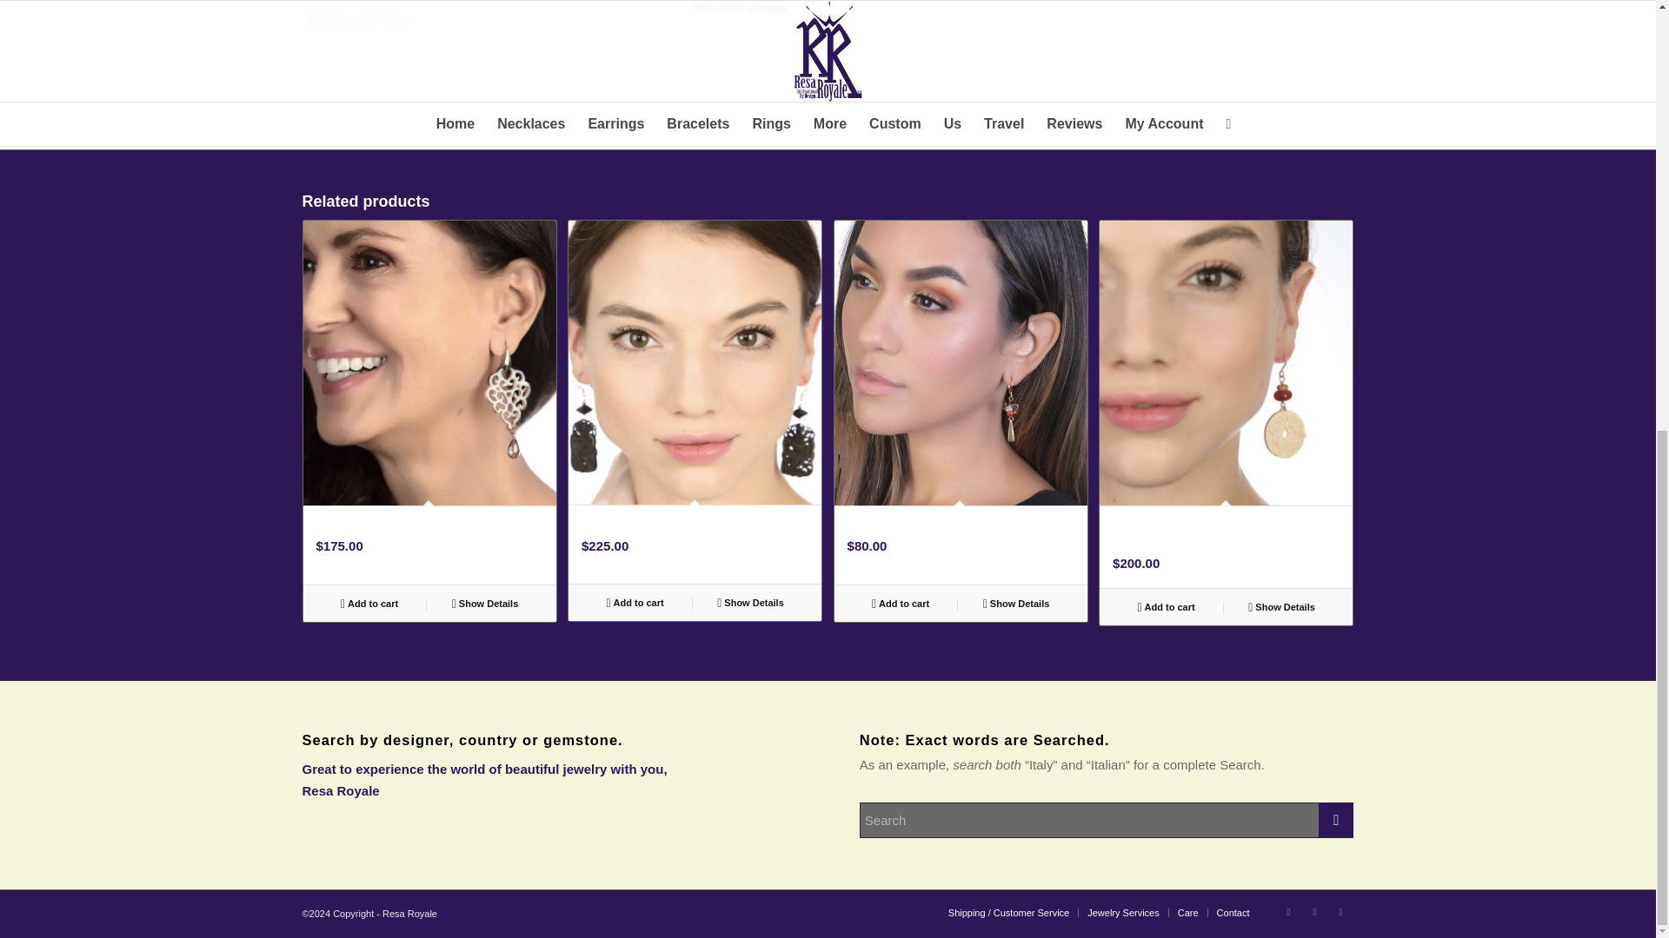 This screenshot has width=1669, height=938. I want to click on Show Details, so click(485, 603).